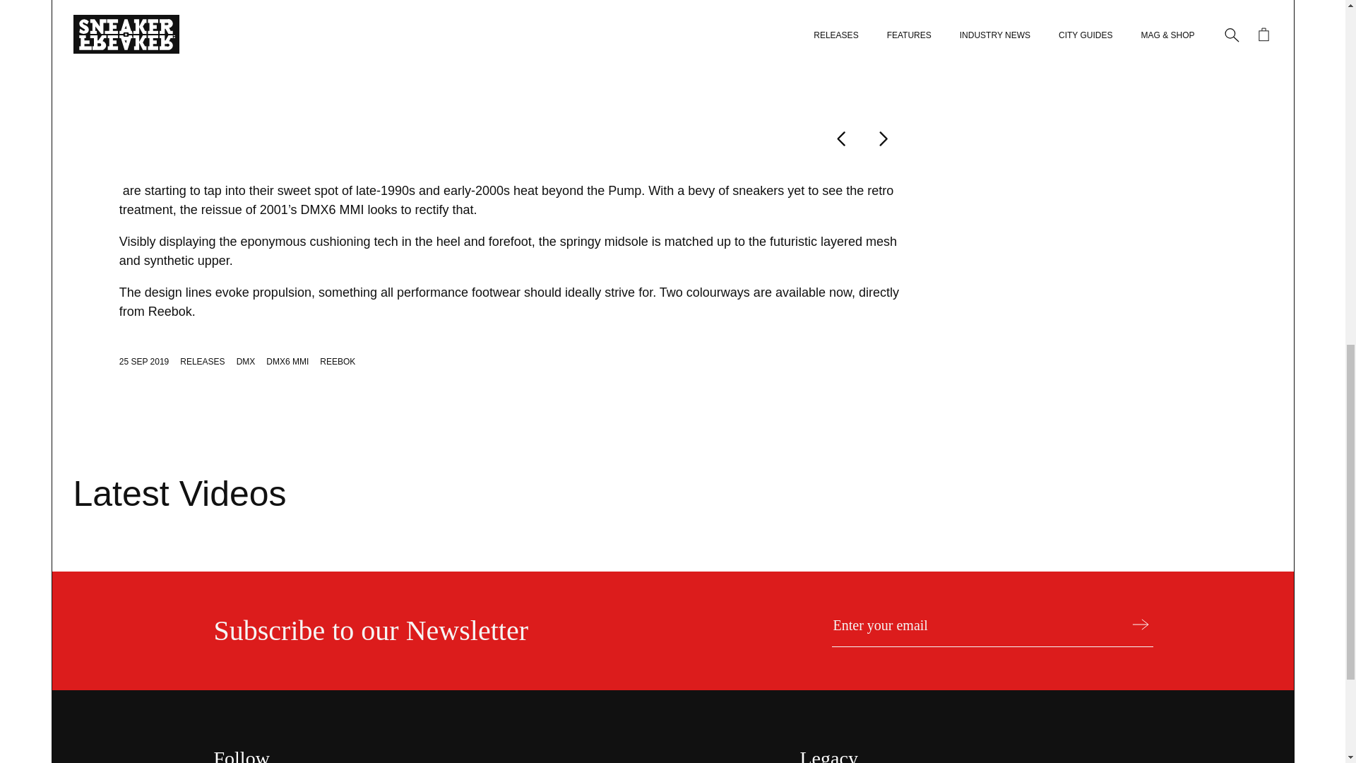  What do you see at coordinates (246, 362) in the screenshot?
I see `DMX` at bounding box center [246, 362].